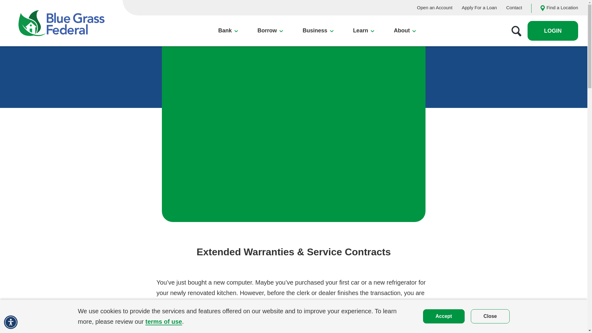  I want to click on Types of Mortgage Loans, so click(490, 316).